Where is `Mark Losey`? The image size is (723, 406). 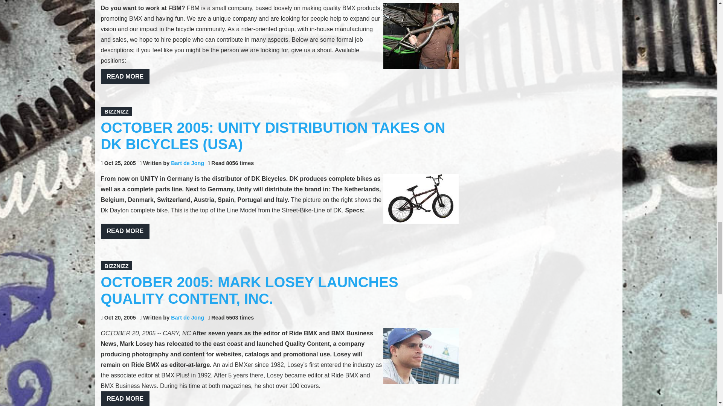
Mark Losey is located at coordinates (421, 356).